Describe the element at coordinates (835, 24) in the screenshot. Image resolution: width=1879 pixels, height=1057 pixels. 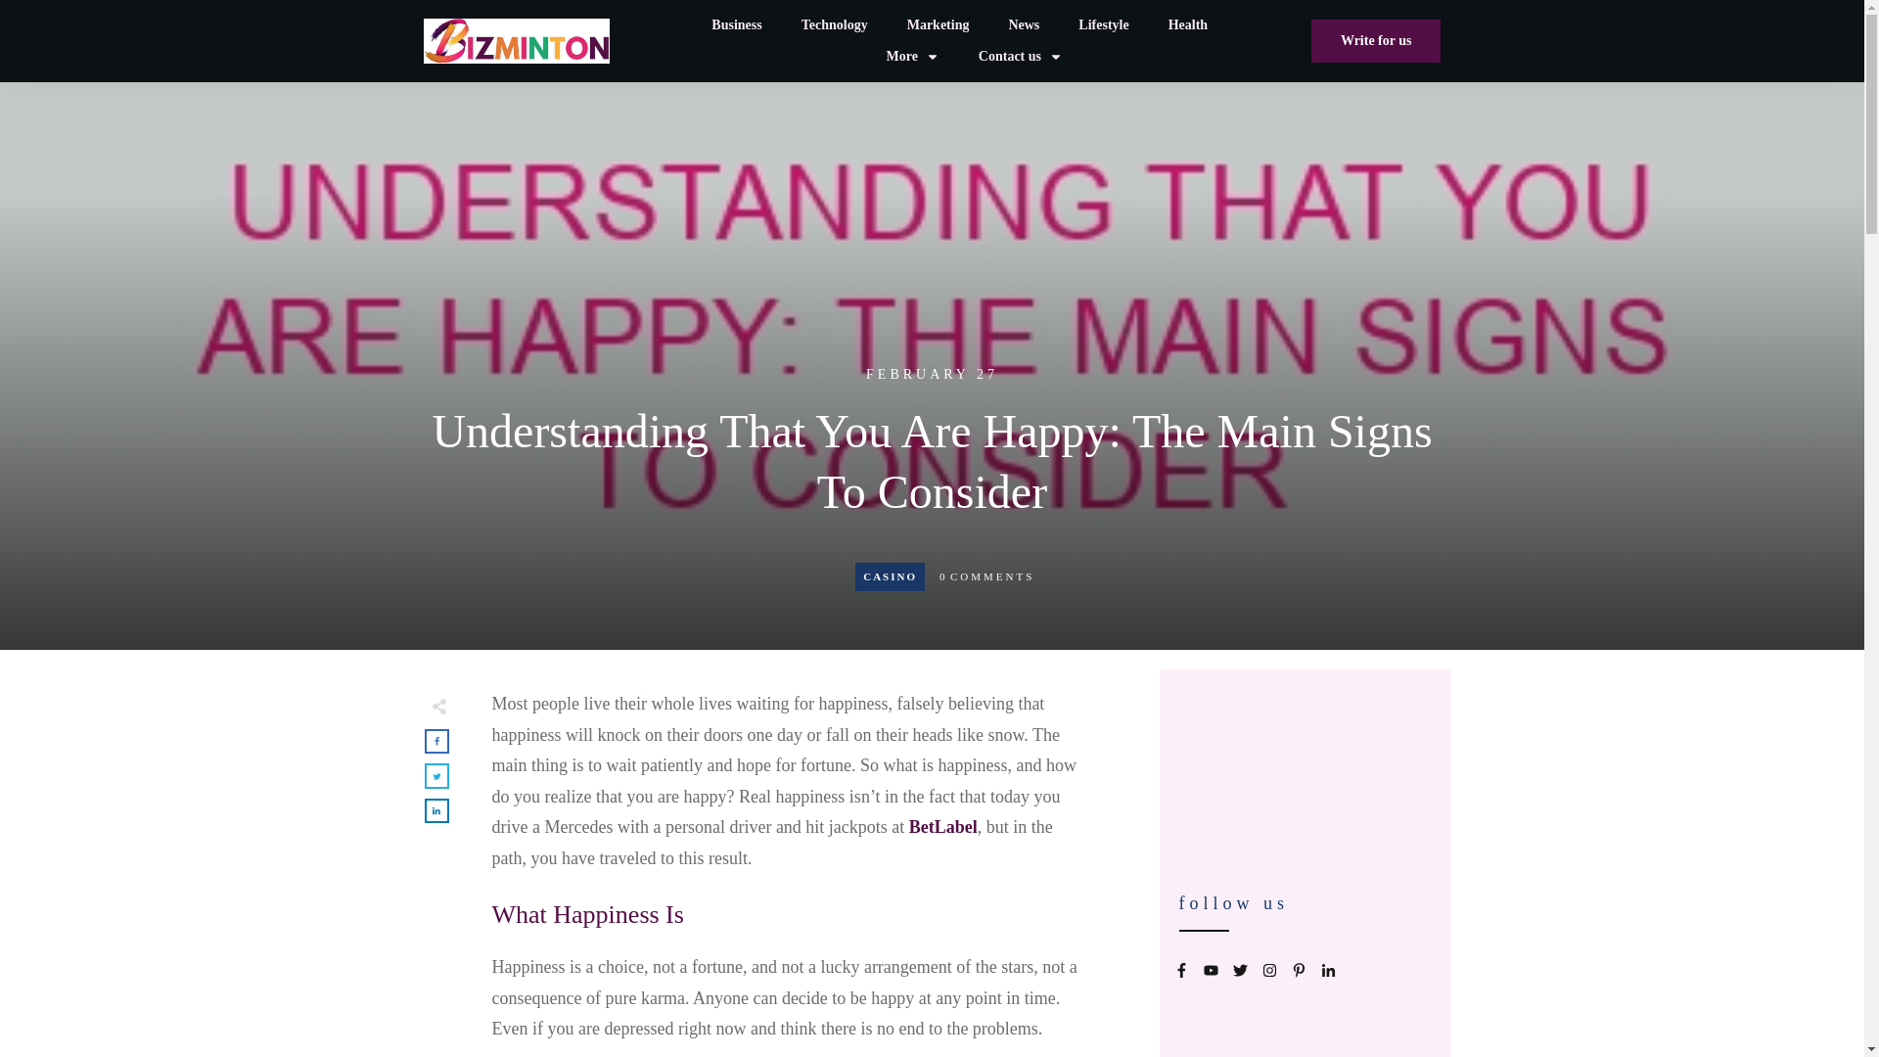
I see `Technology` at that location.